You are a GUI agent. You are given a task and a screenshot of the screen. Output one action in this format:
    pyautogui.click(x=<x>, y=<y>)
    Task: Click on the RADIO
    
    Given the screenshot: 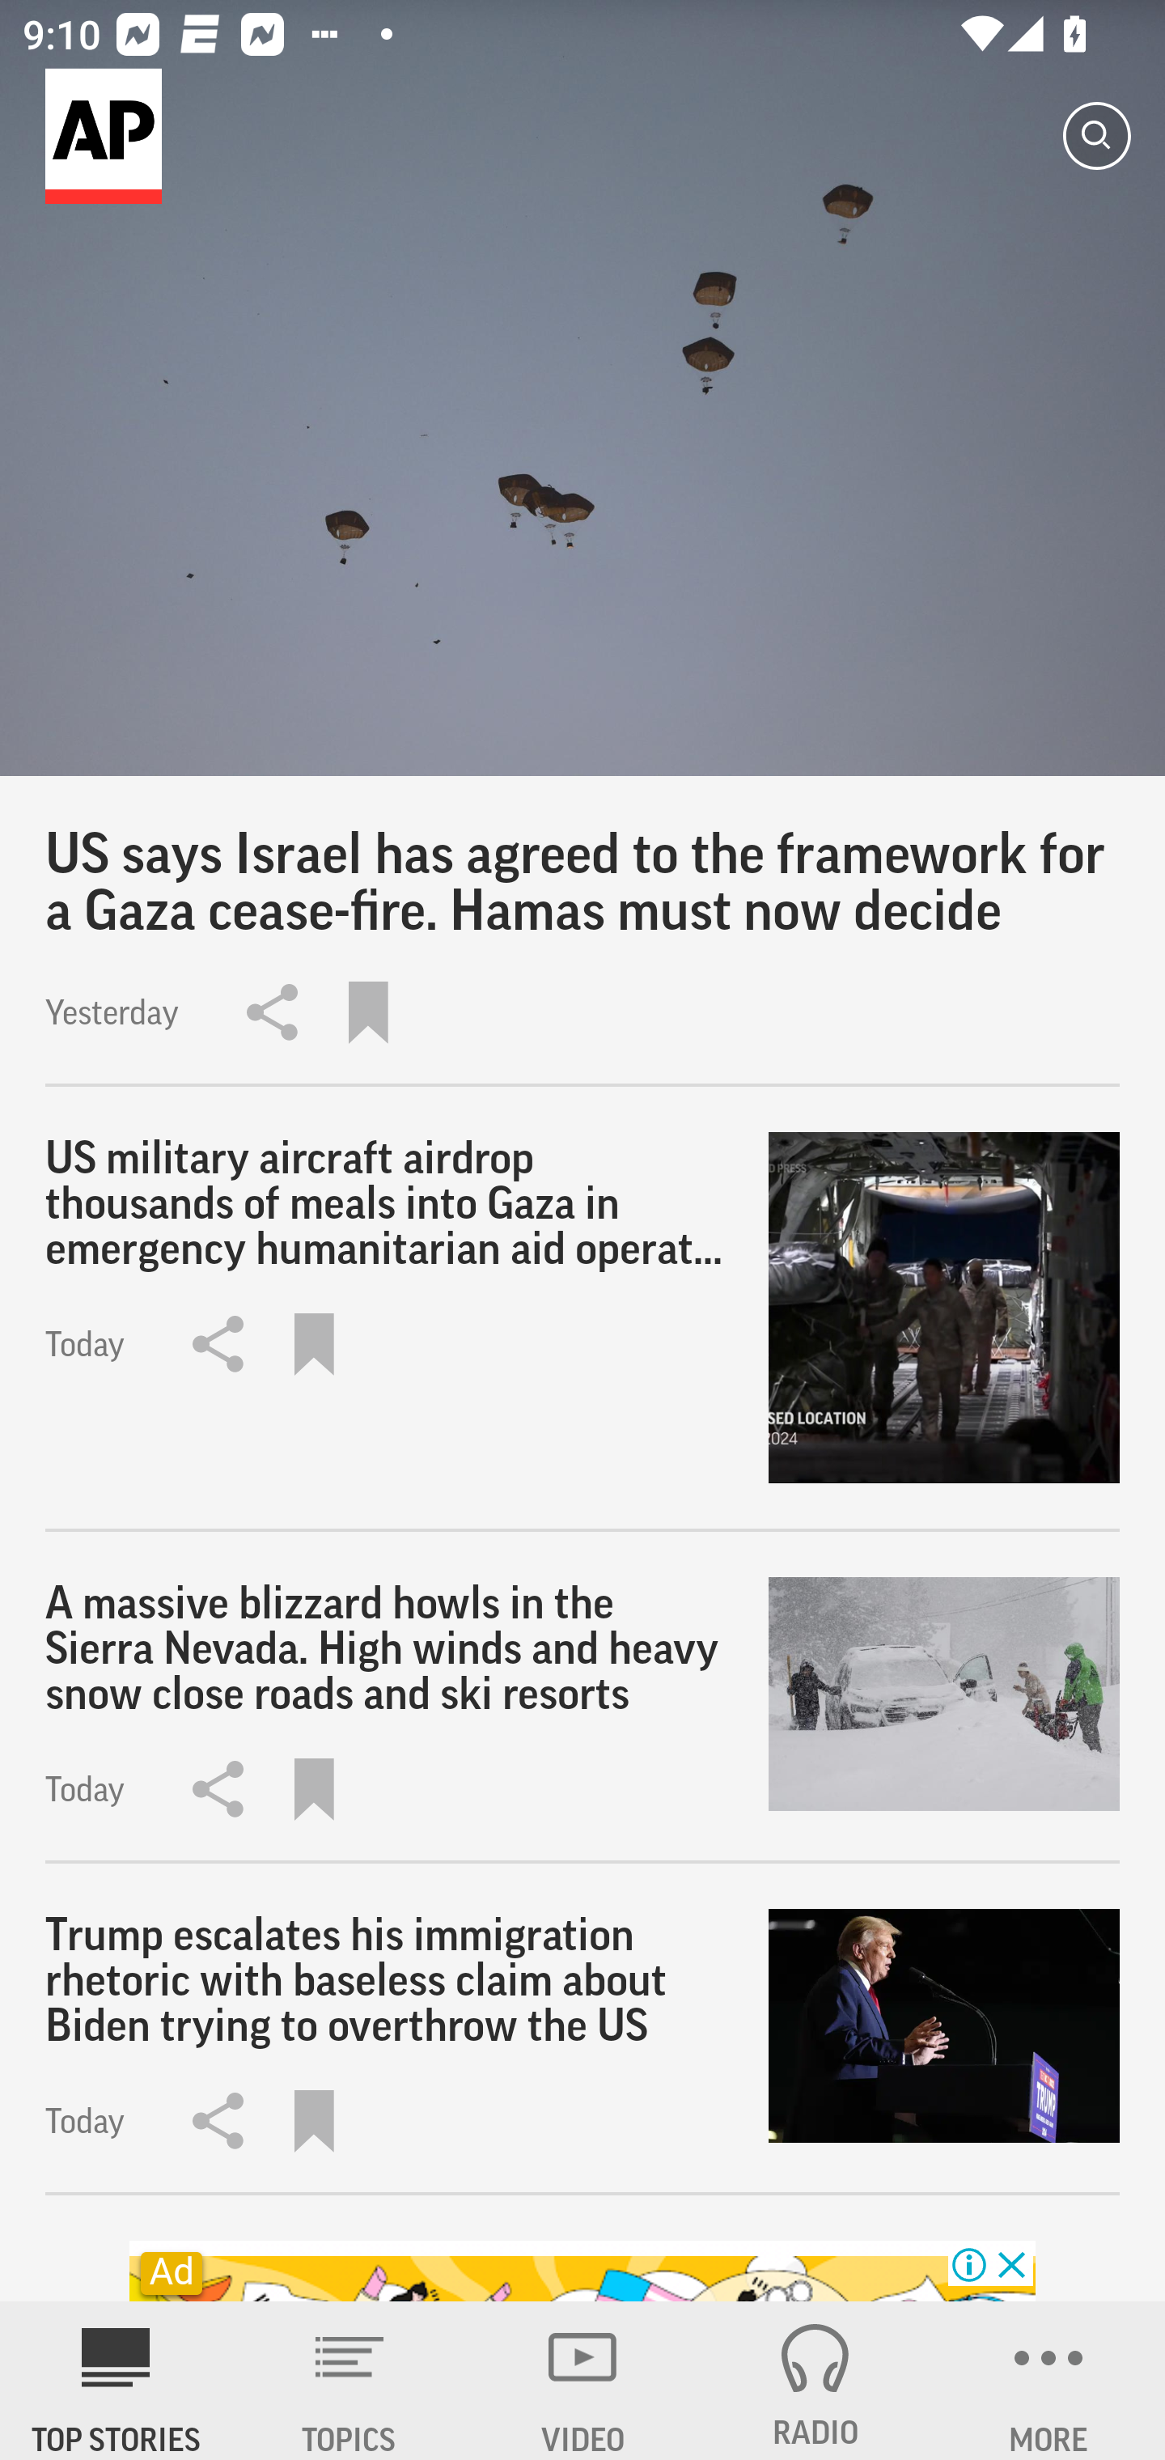 What is the action you would take?
    pyautogui.click(x=815, y=2381)
    